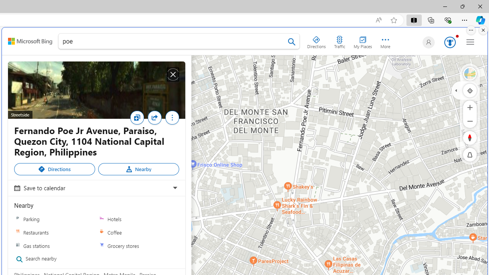  Describe the element at coordinates (102, 219) in the screenshot. I see `Hotels` at that location.